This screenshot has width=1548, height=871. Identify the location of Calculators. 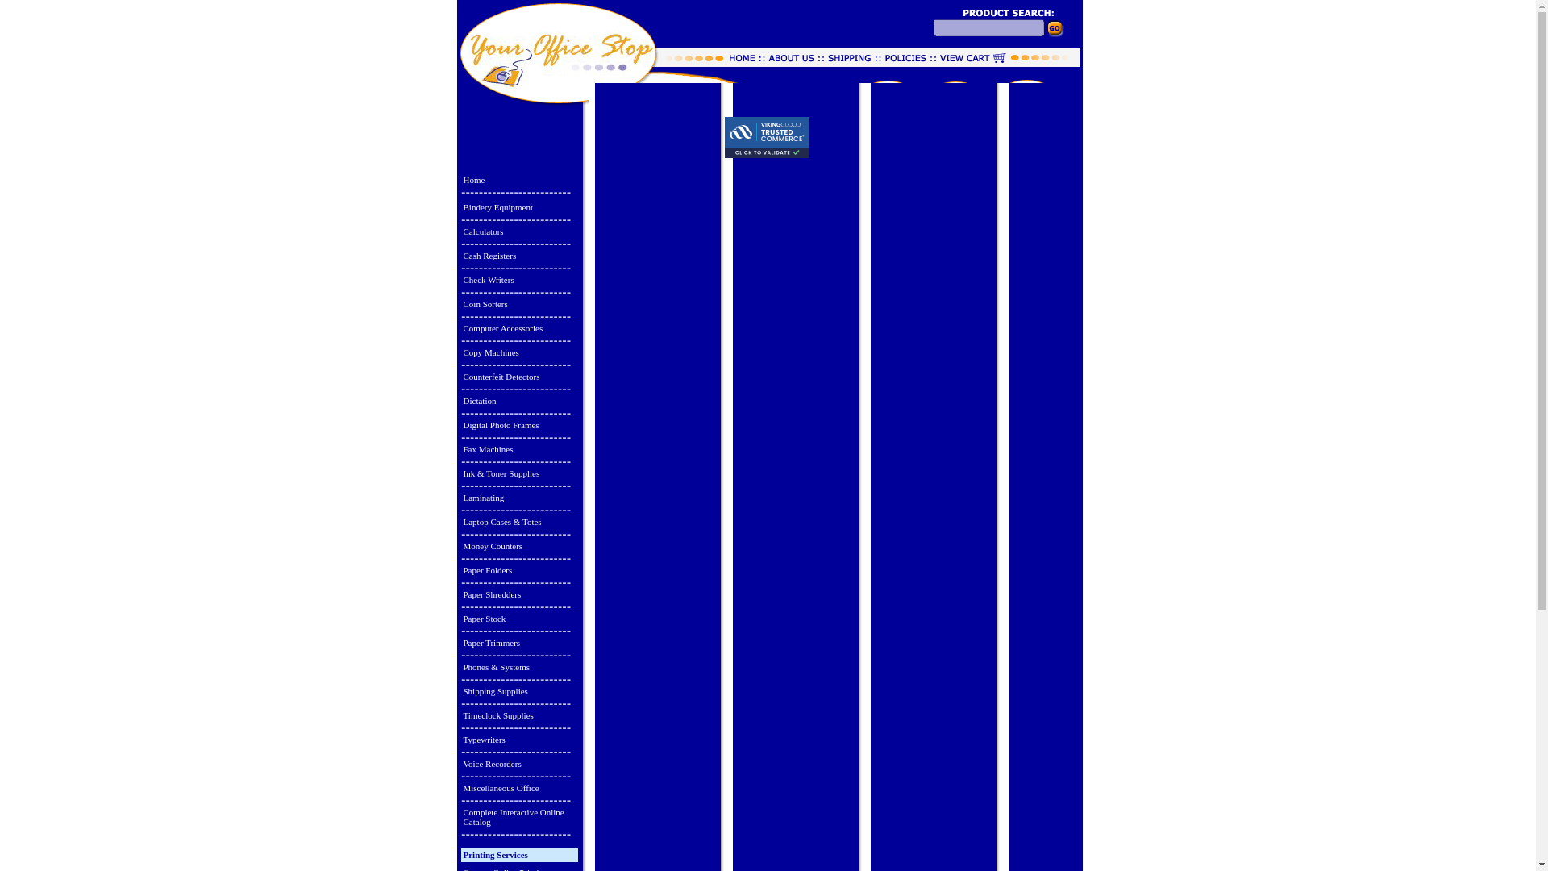
(518, 231).